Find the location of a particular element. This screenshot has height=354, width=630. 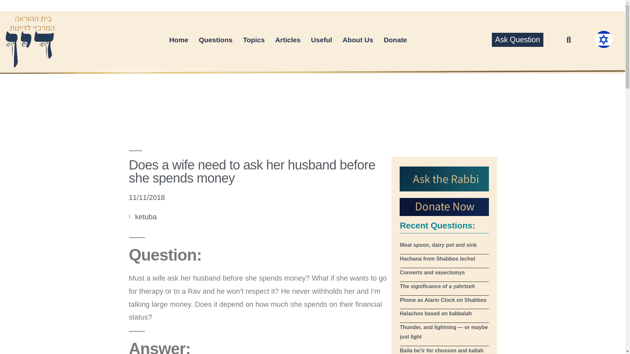

Useful is located at coordinates (321, 40).